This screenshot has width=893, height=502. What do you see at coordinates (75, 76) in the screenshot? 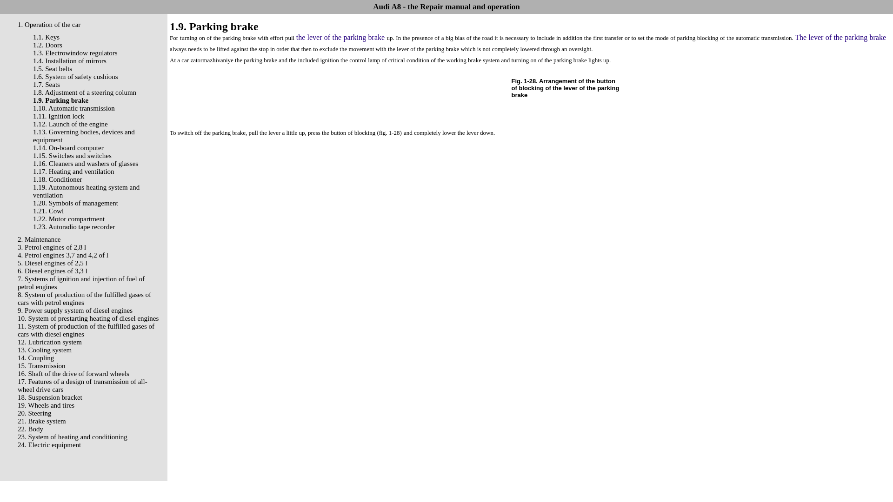
I see `1.6. System of safety cushions` at bounding box center [75, 76].